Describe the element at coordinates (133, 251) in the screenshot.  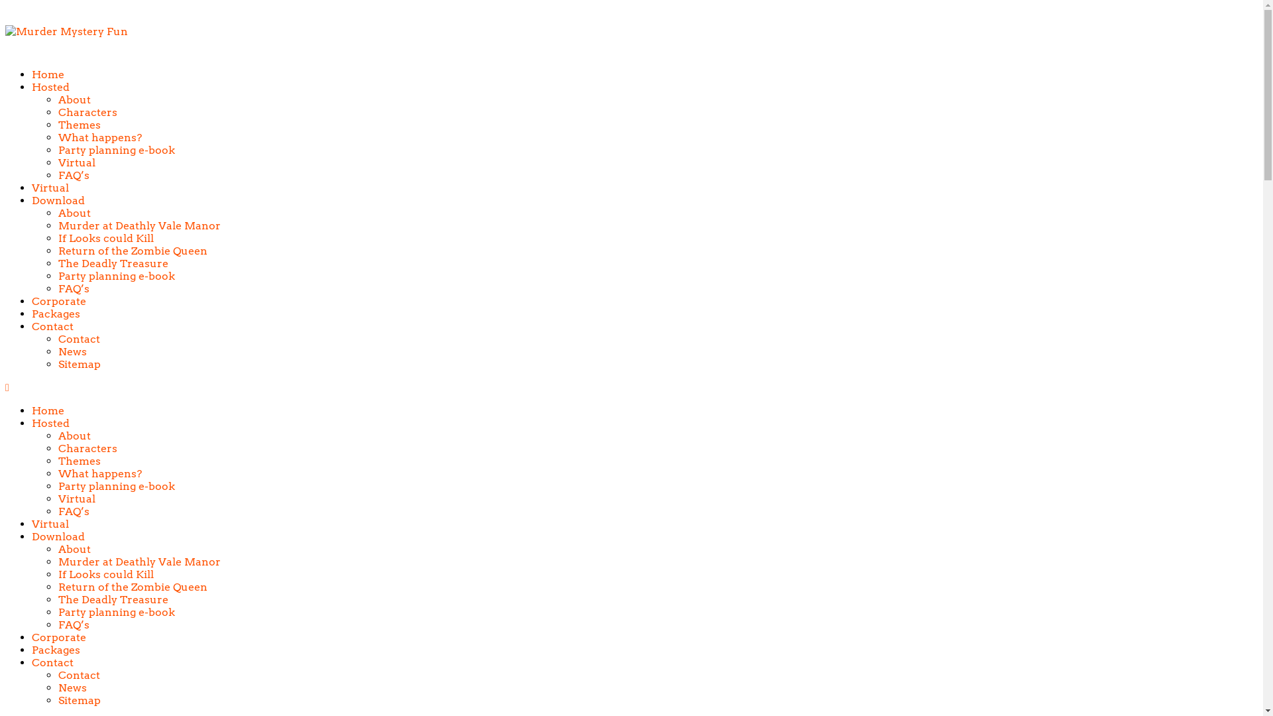
I see `Return of the Zombie Queen` at that location.